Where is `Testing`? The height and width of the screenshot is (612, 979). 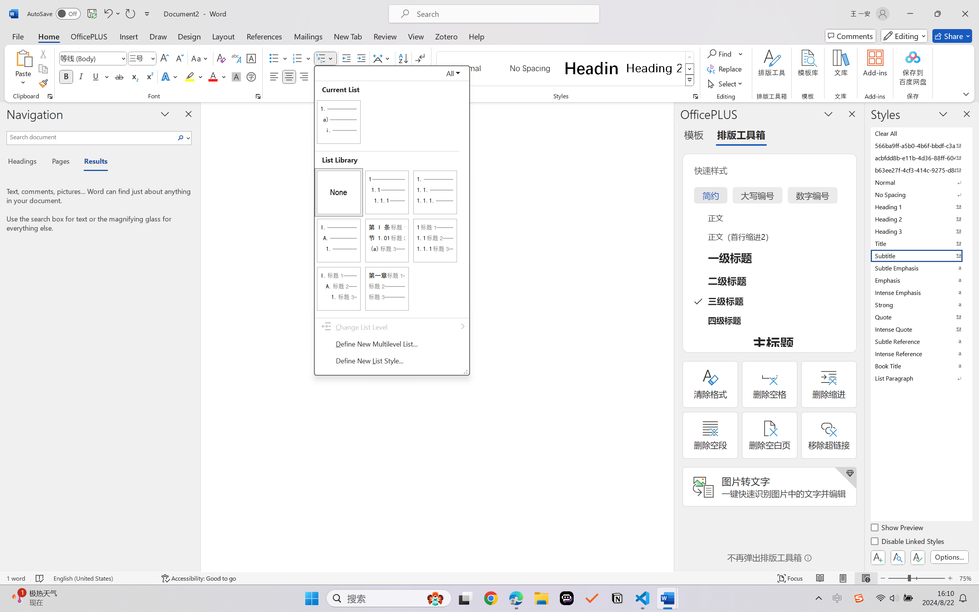 Testing is located at coordinates (9, 127).